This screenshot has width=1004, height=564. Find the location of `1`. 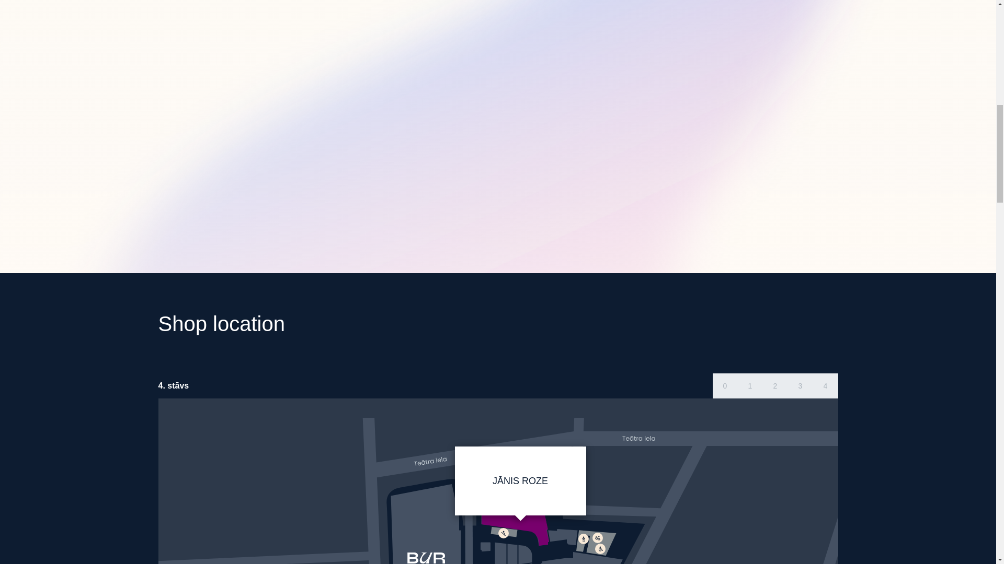

1 is located at coordinates (749, 385).